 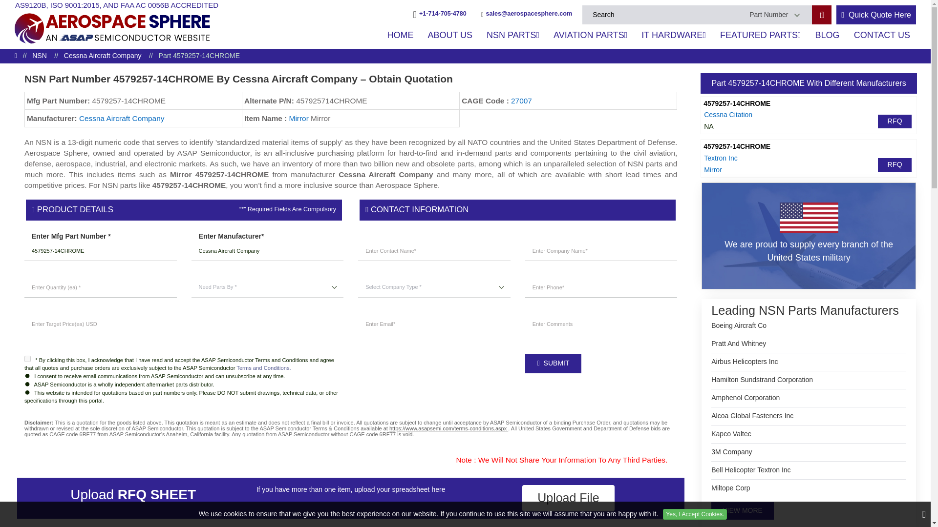 I want to click on HOME, so click(x=400, y=35).